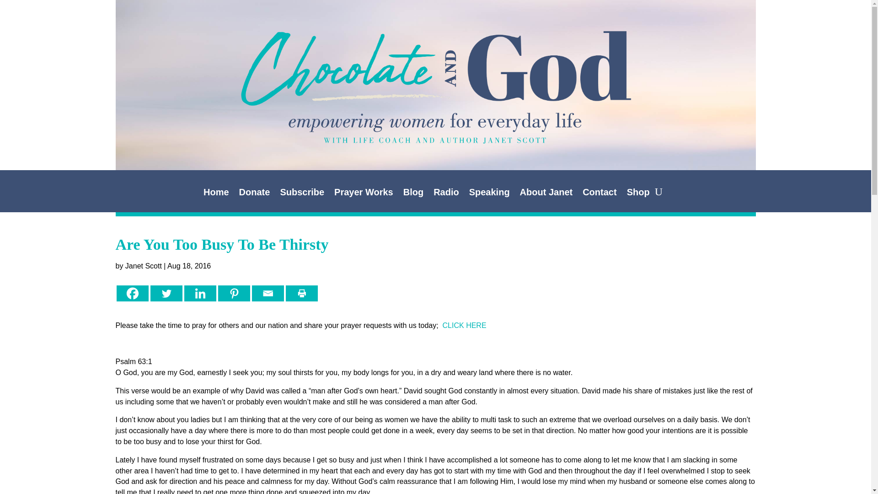  I want to click on Email, so click(267, 293).